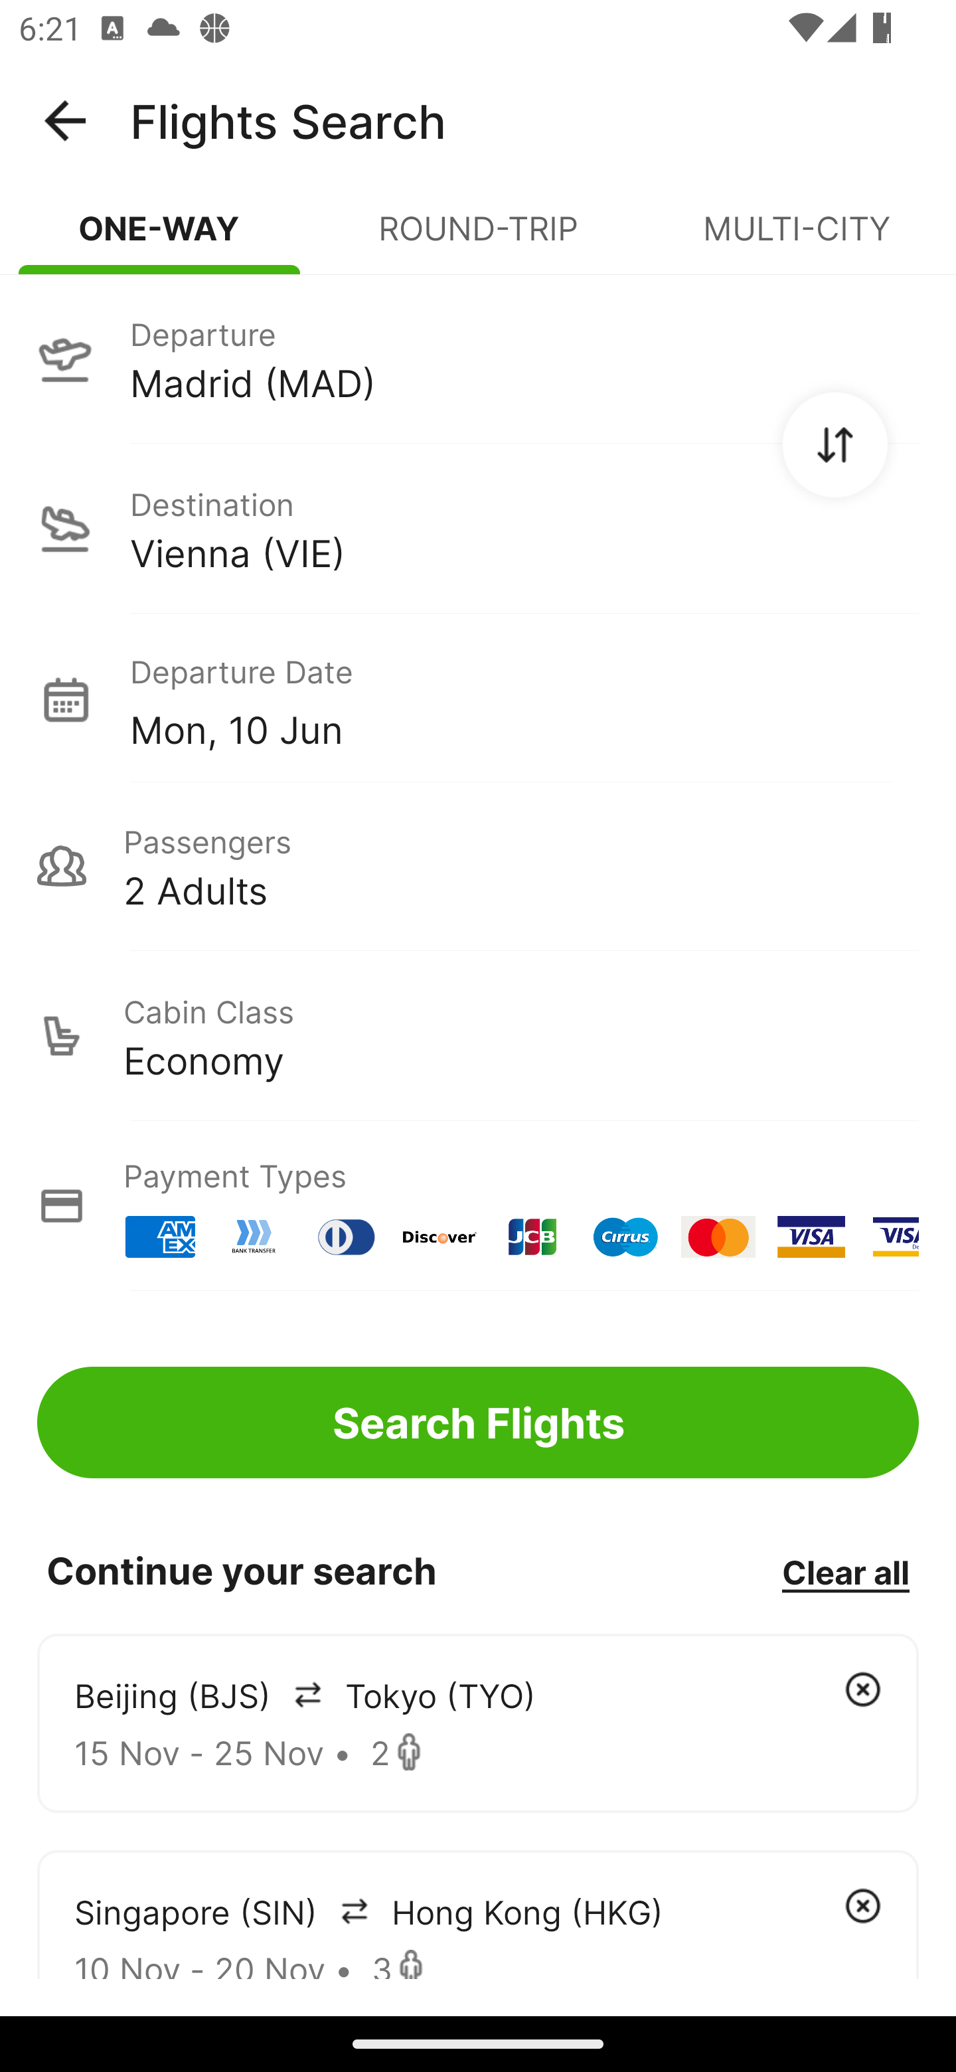  Describe the element at coordinates (478, 529) in the screenshot. I see `Destination Vienna (VIE)` at that location.